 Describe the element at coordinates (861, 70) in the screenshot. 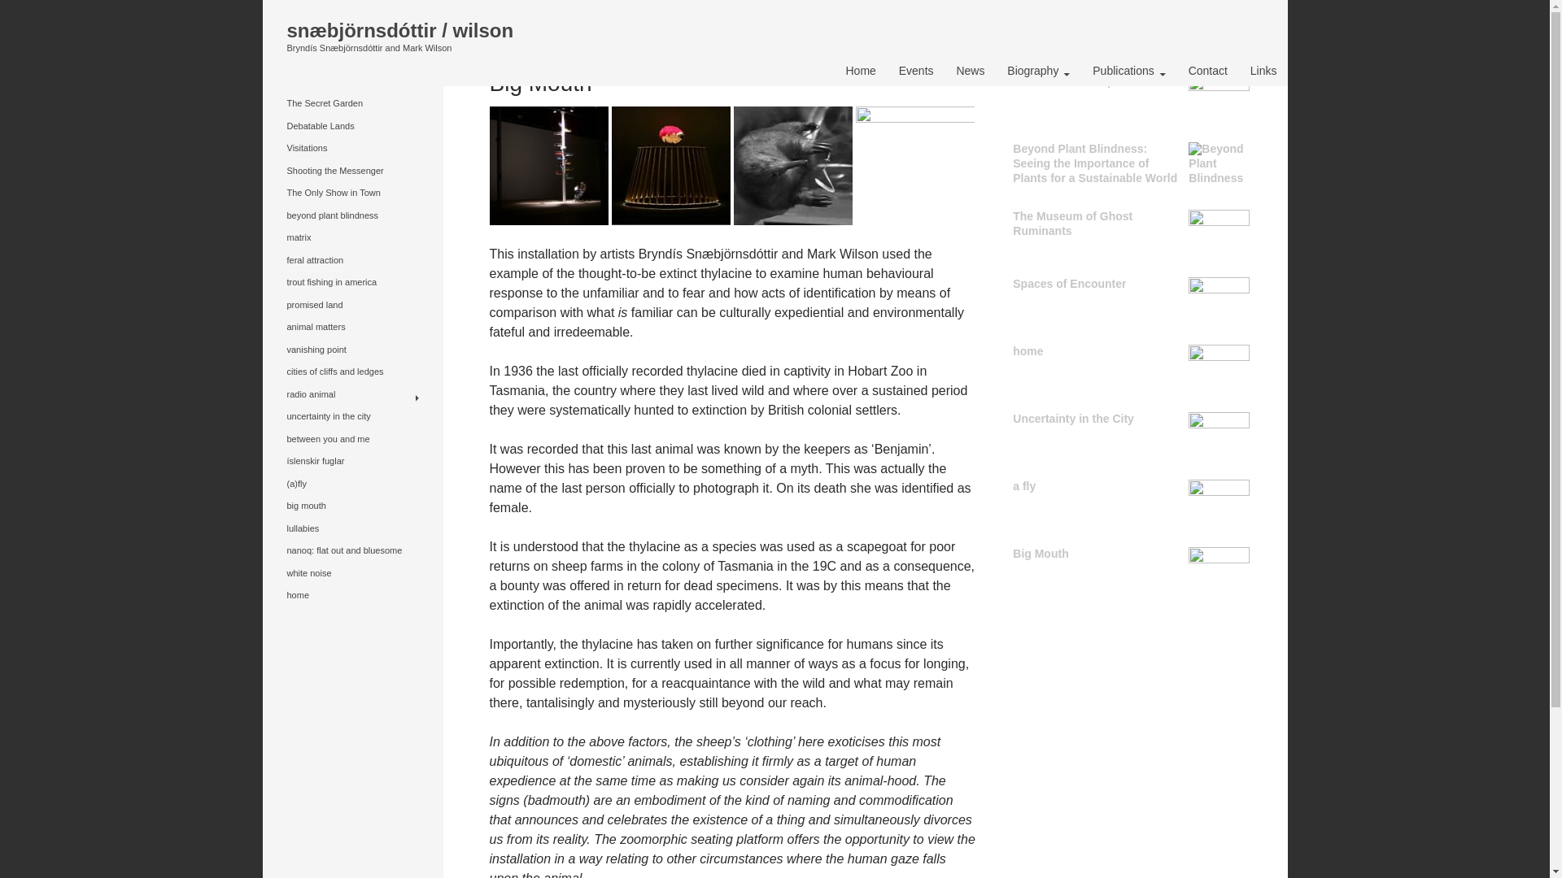

I see `Home` at that location.